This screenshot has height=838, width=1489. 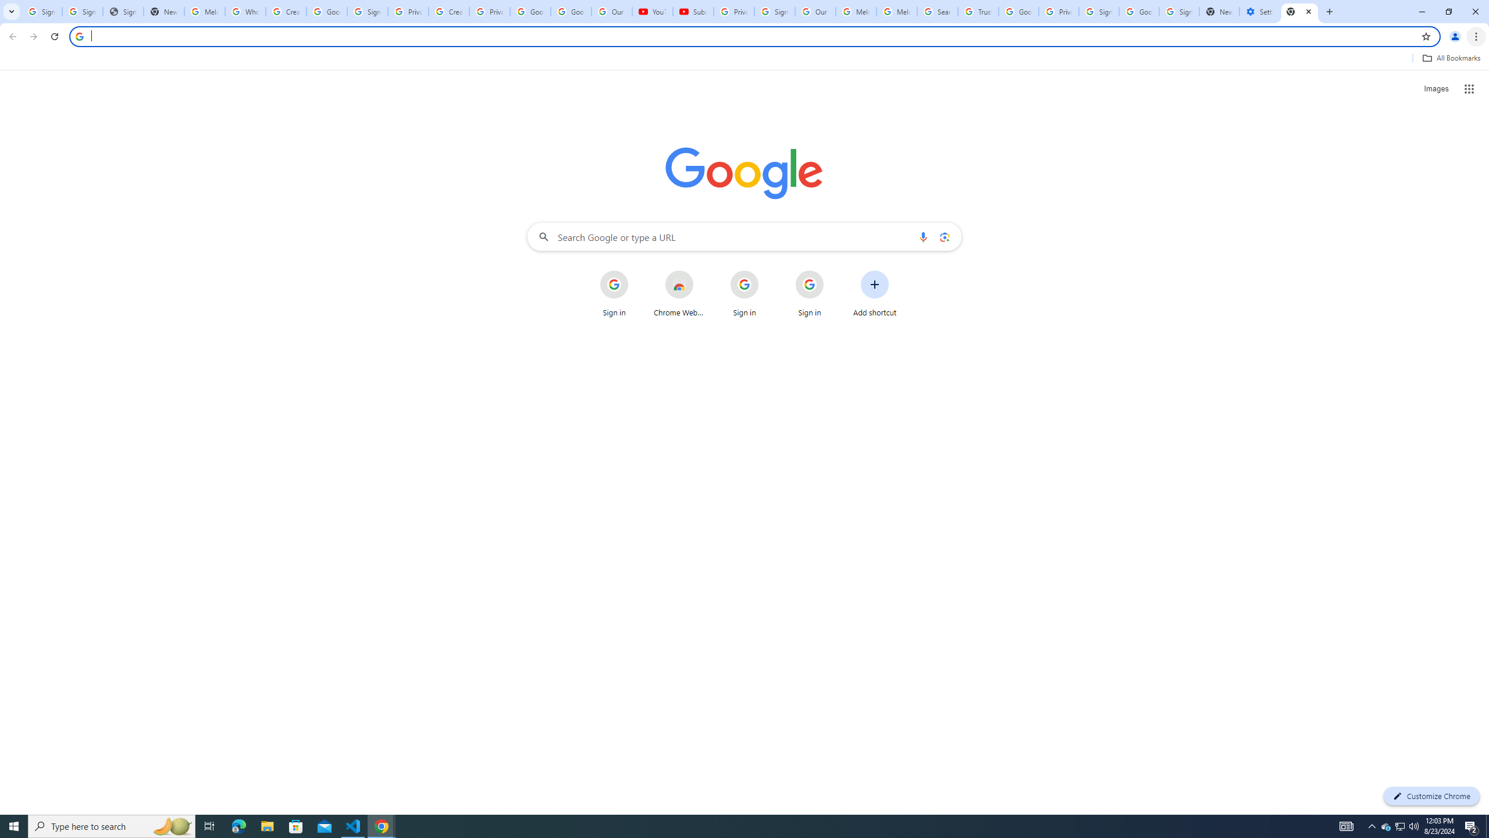 I want to click on Google Cybersecurity Innovations - Google Safety Center, so click(x=1139, y=12).